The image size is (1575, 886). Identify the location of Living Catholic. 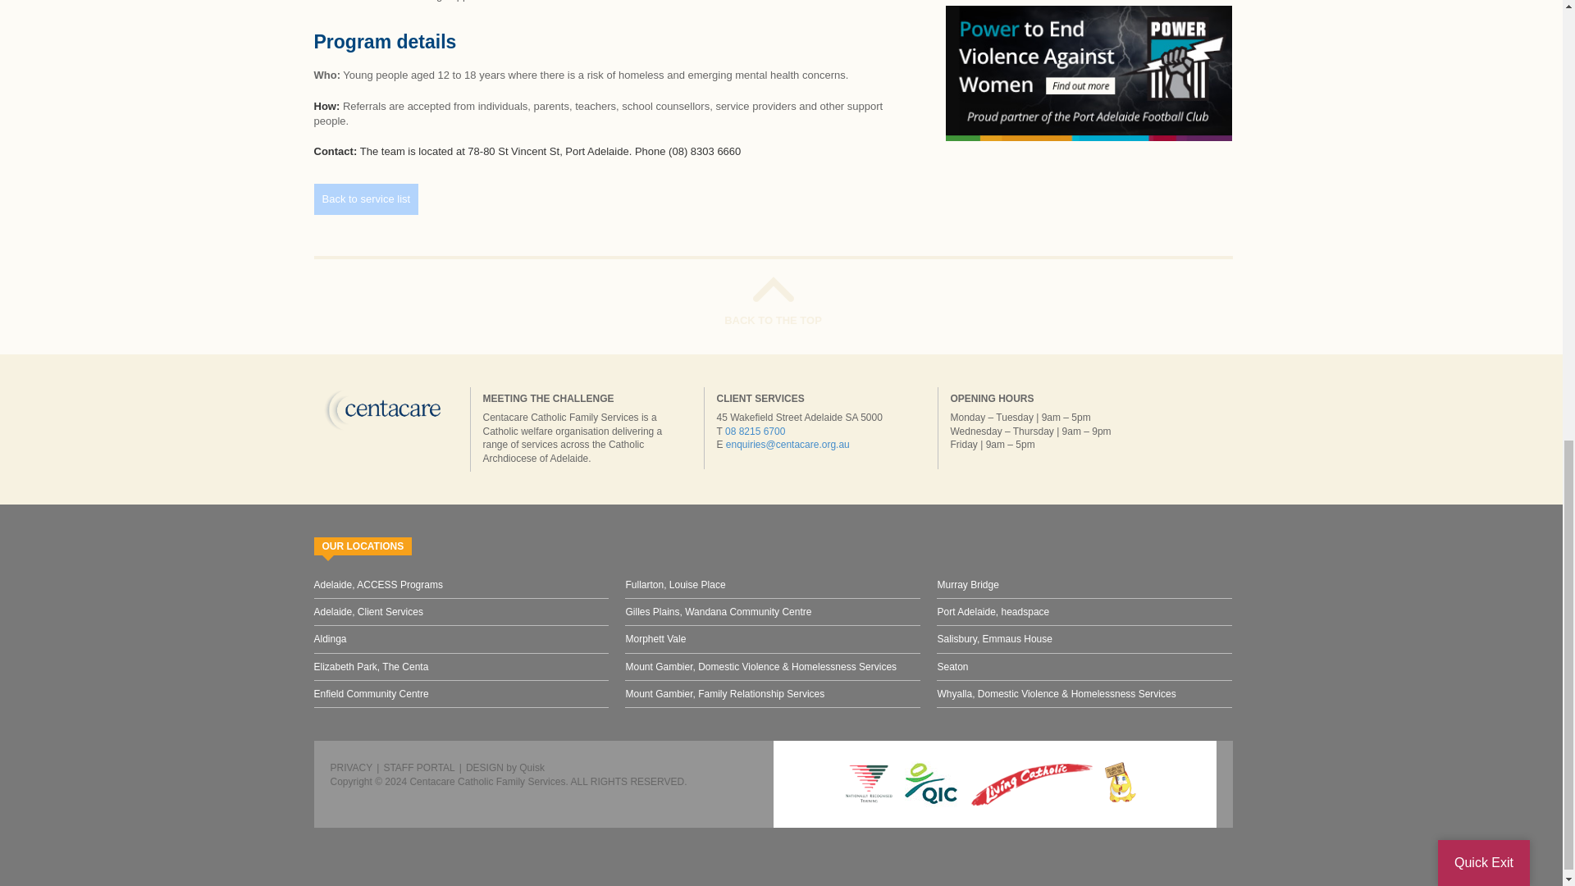
(1032, 783).